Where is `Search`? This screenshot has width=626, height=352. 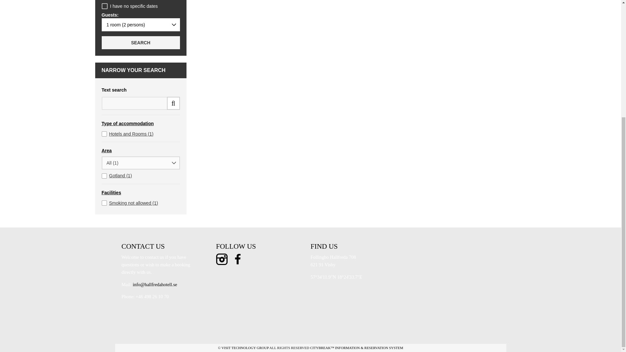 Search is located at coordinates (141, 43).